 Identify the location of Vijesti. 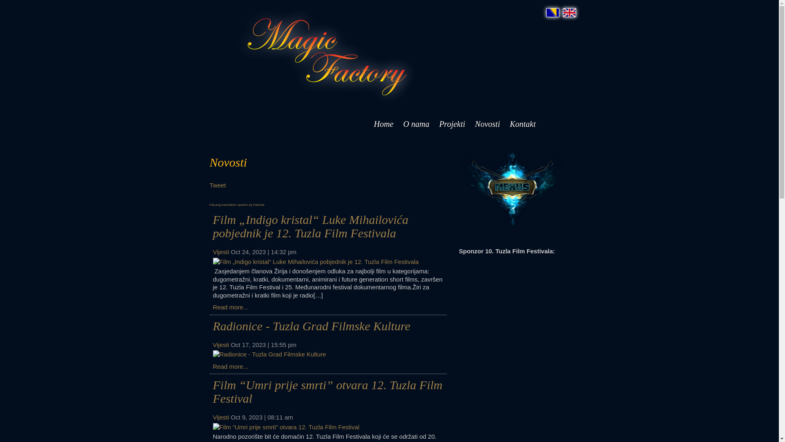
(221, 252).